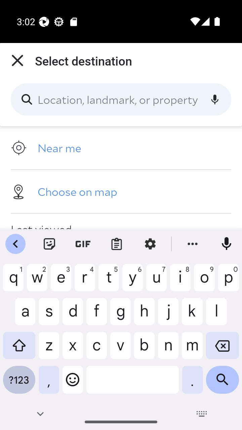 The width and height of the screenshot is (242, 430). What do you see at coordinates (121, 99) in the screenshot?
I see `Location, landmark, or property` at bounding box center [121, 99].